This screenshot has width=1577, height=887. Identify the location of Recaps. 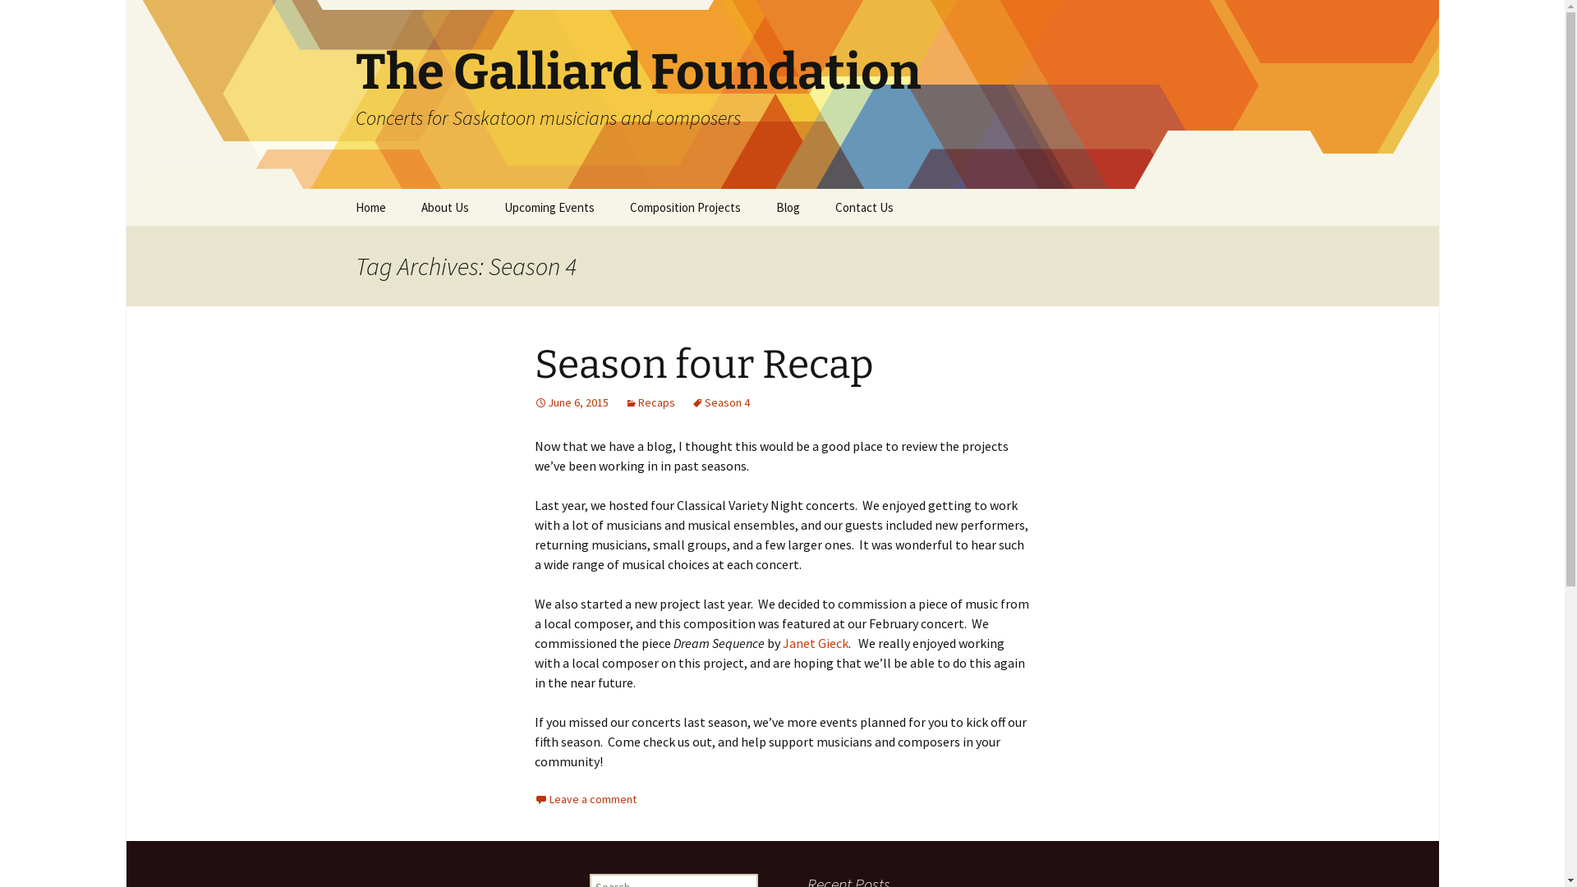
(649, 402).